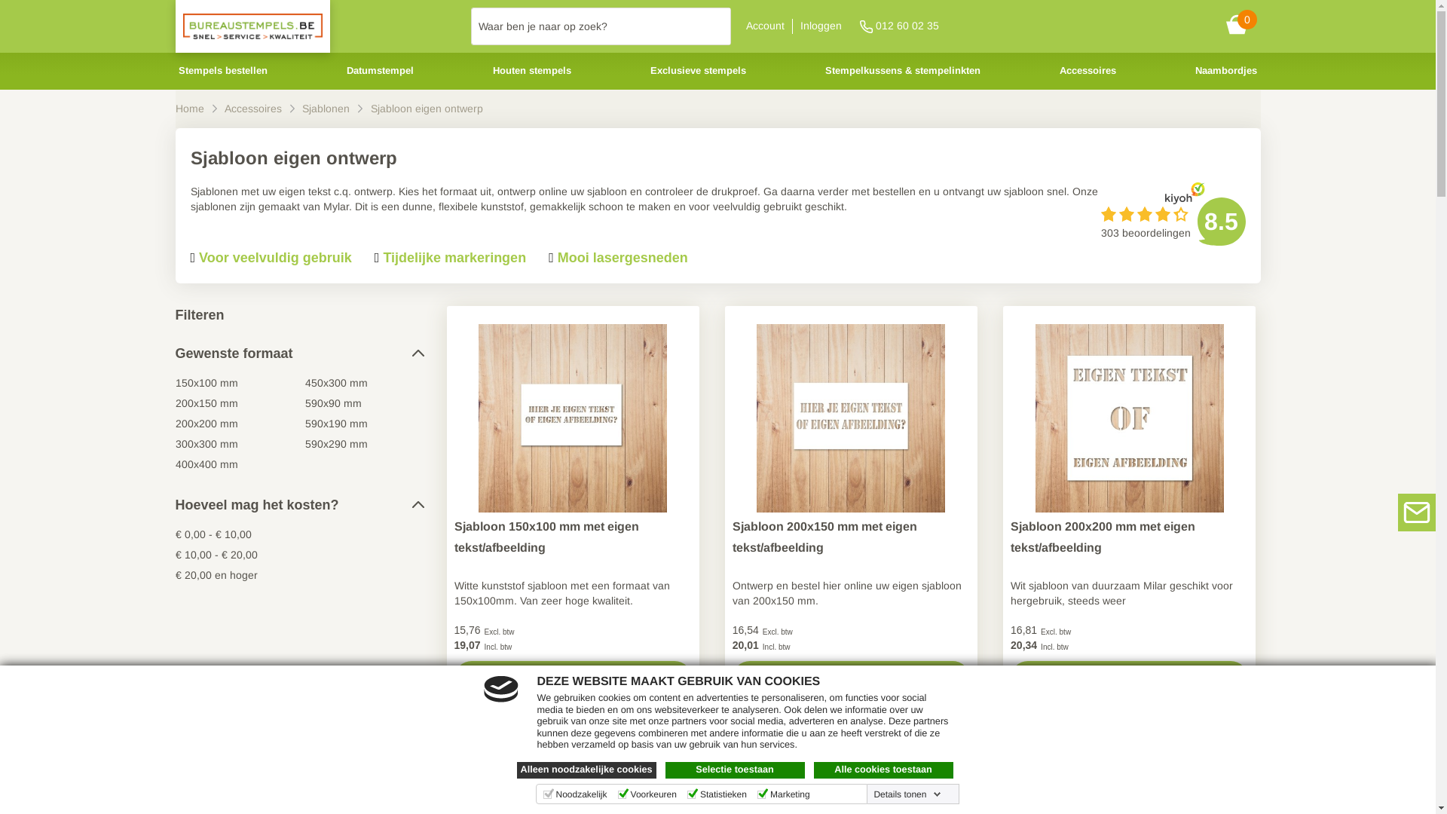 The height and width of the screenshot is (814, 1447). I want to click on Accessoires, so click(255, 109).